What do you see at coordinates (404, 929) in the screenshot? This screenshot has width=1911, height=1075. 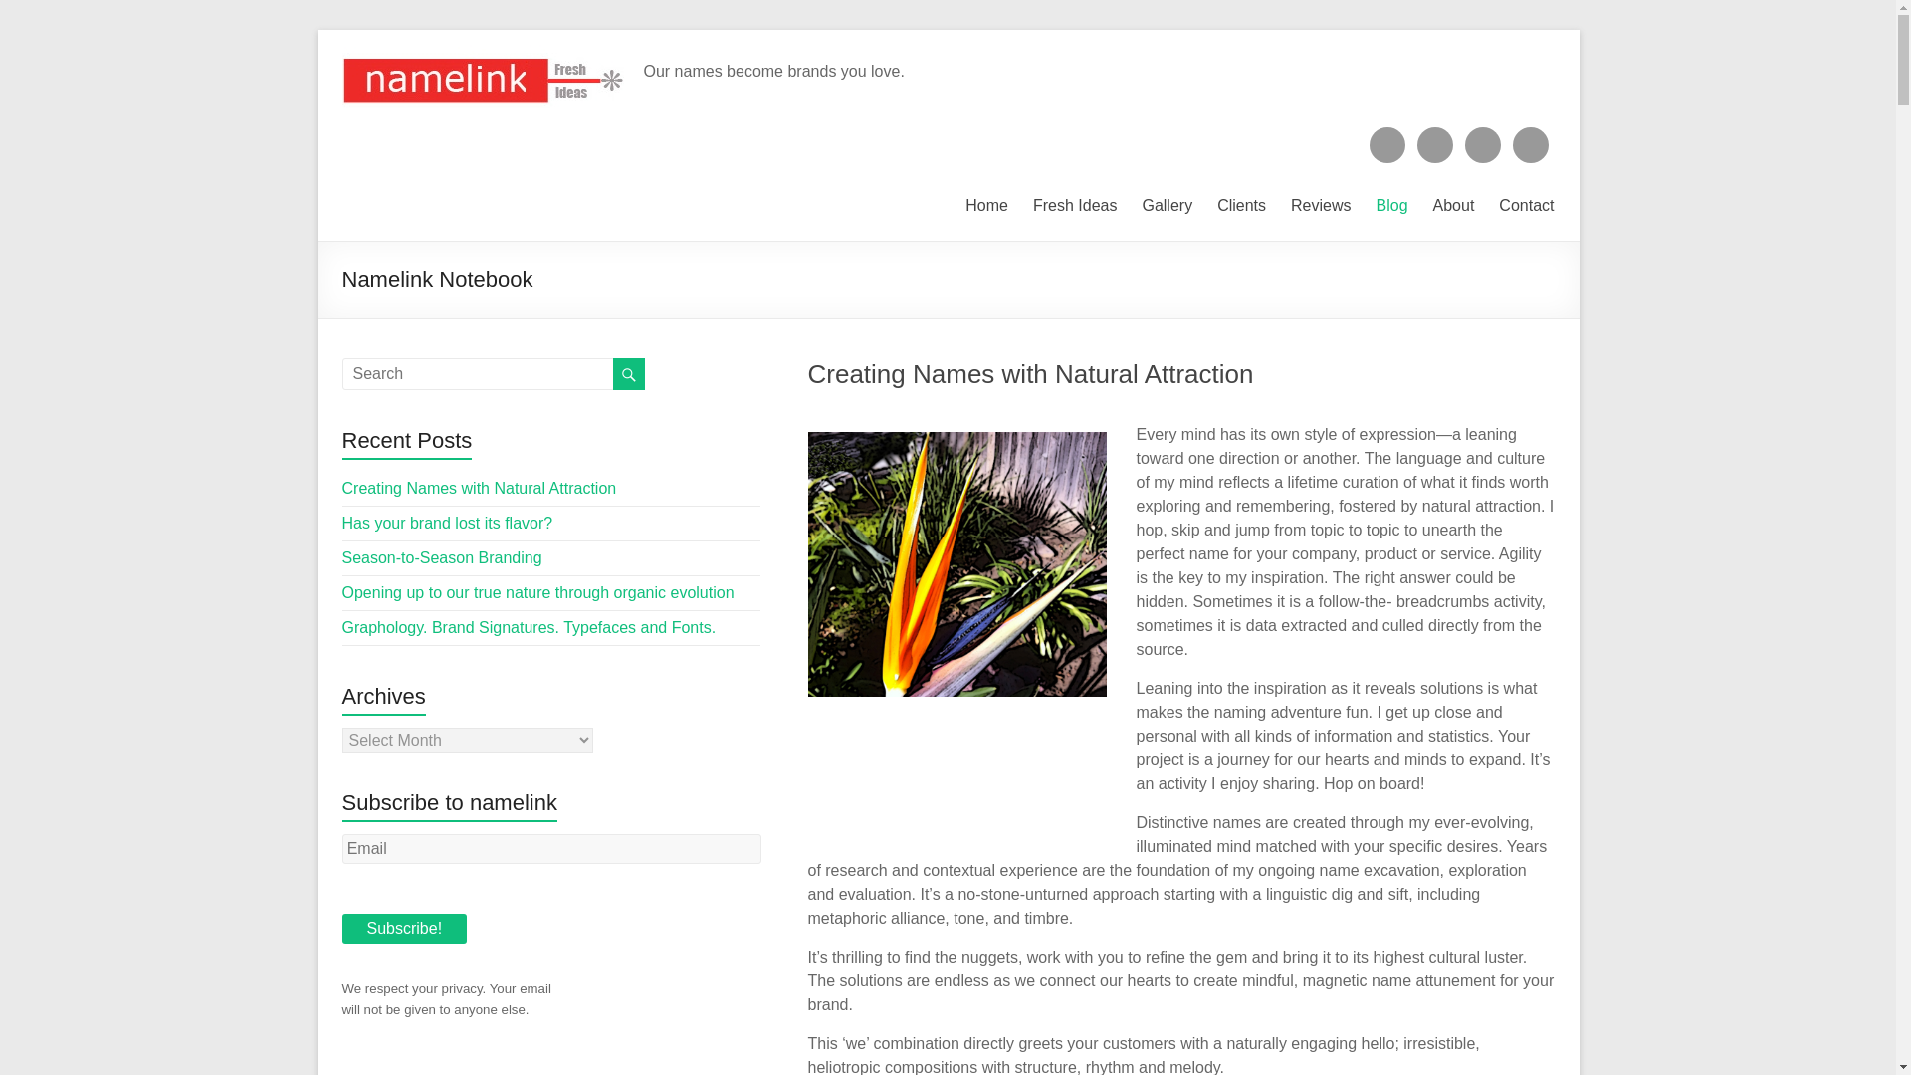 I see `Subscribe!` at bounding box center [404, 929].